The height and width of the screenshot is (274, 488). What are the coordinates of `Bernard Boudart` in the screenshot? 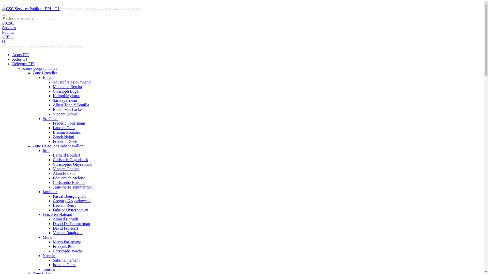 It's located at (67, 155).